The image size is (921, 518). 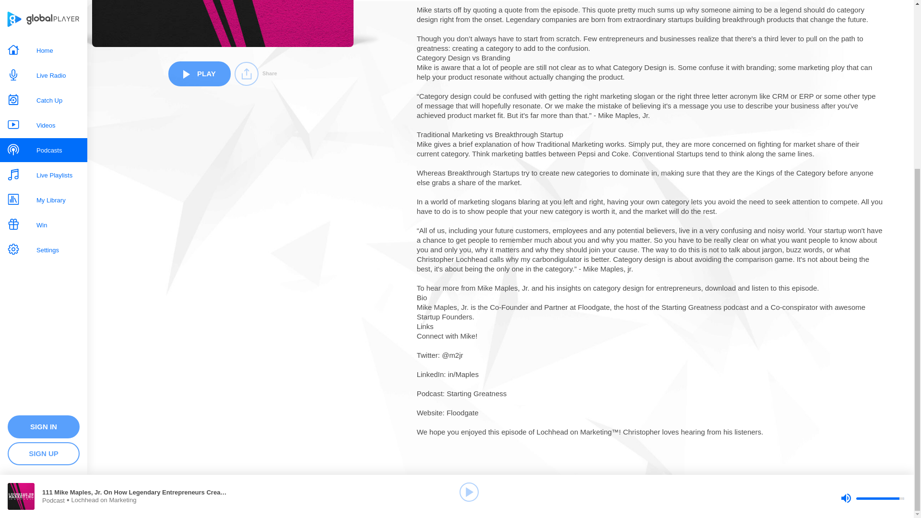 I want to click on Play, so click(x=469, y=247).